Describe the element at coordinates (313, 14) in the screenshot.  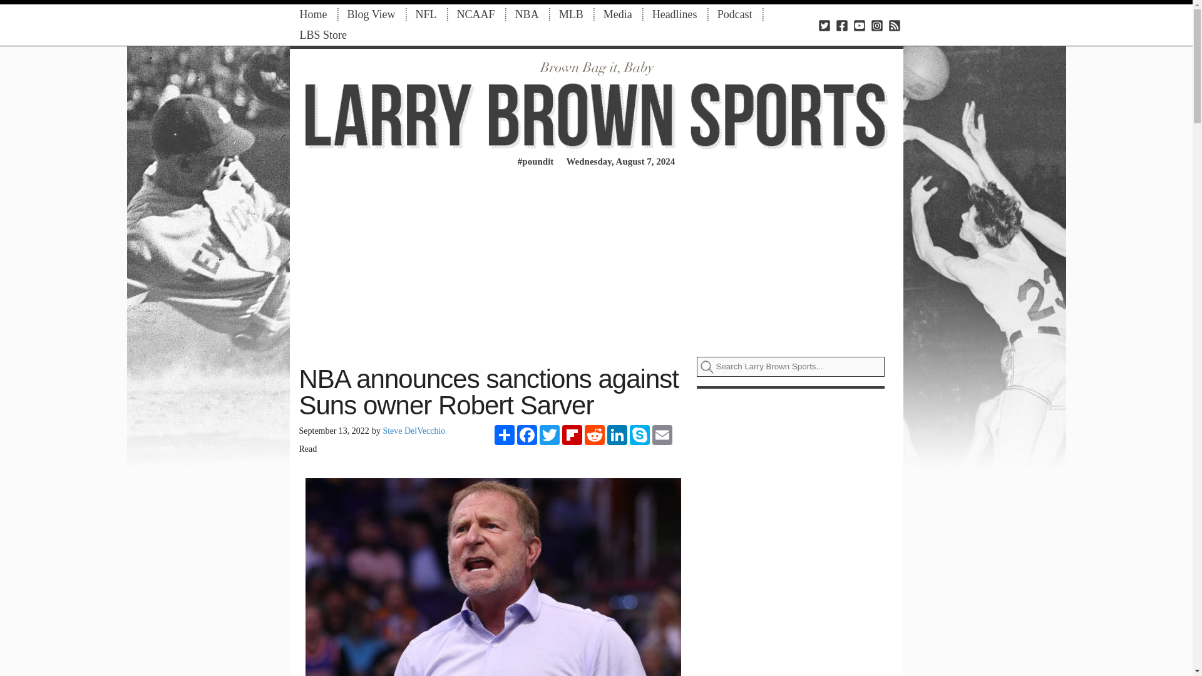
I see `Home` at that location.